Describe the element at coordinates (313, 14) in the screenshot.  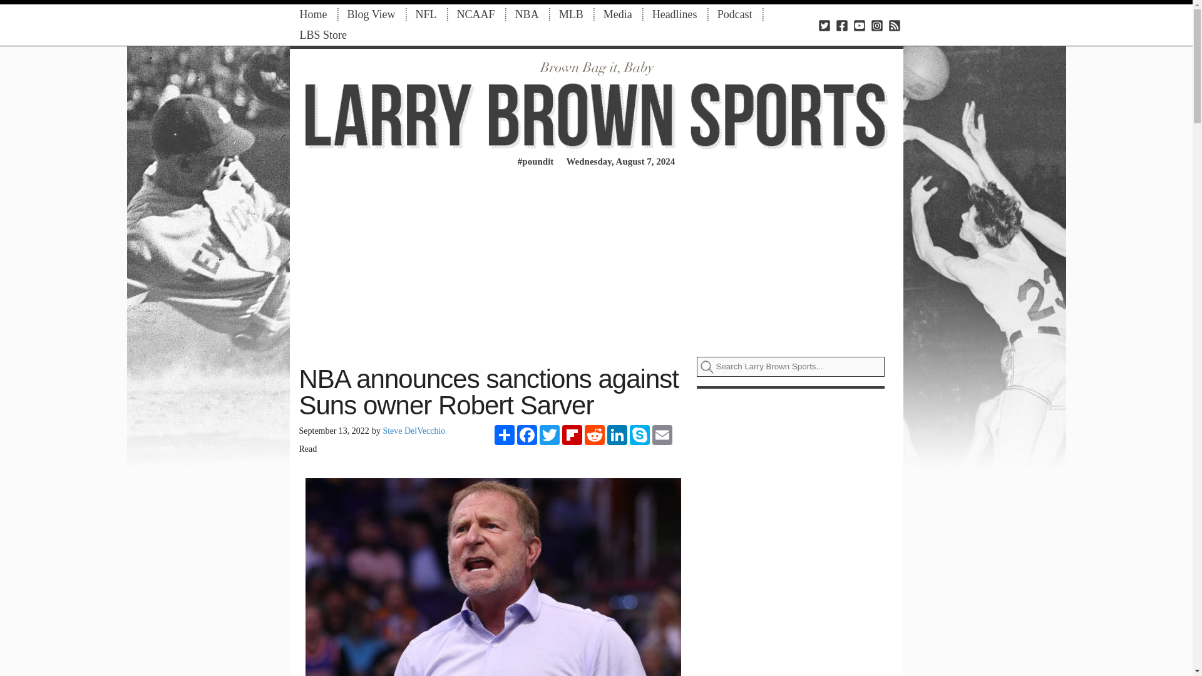
I see `Home` at that location.